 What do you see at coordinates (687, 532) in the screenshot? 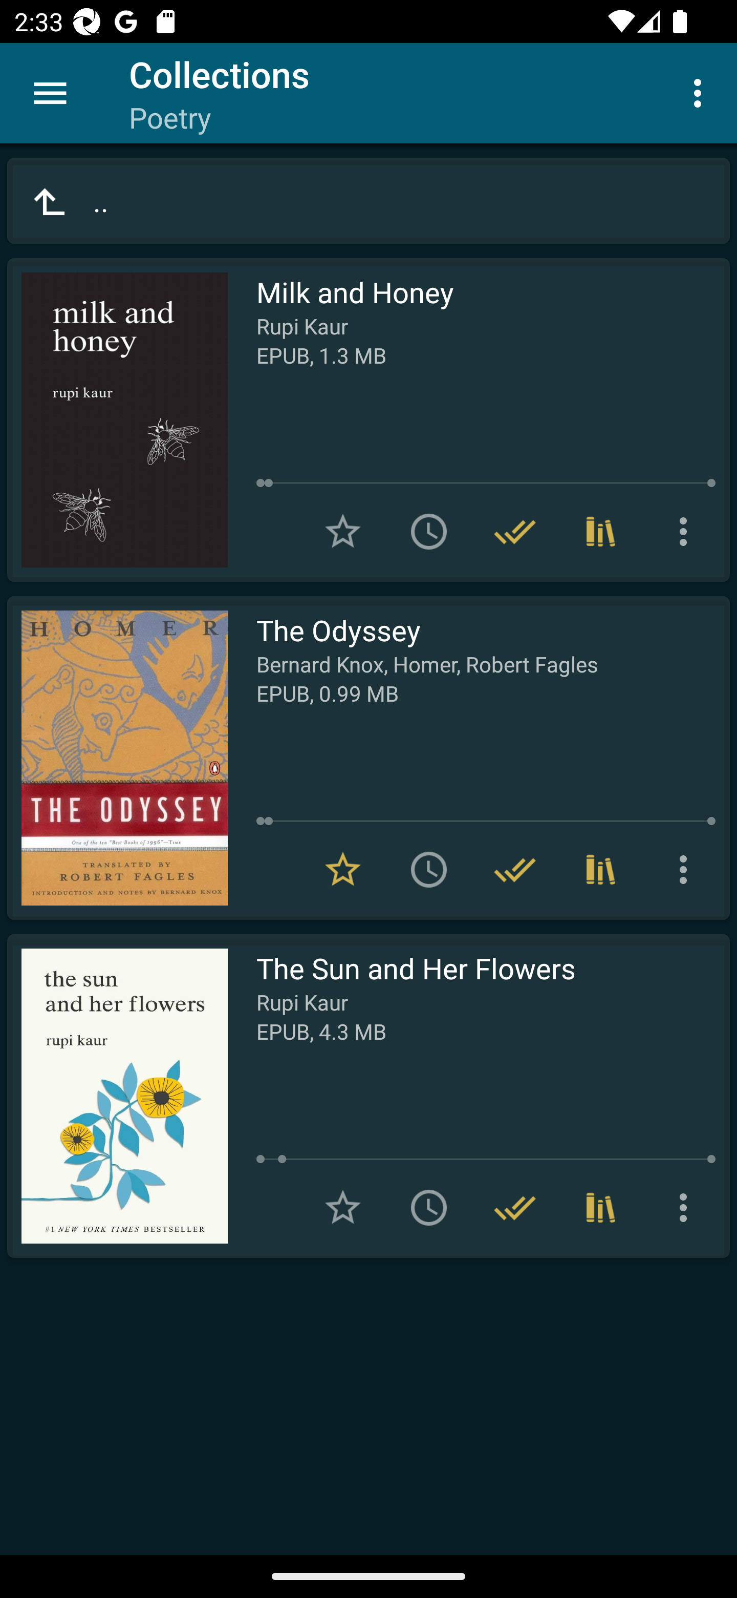
I see `More options` at bounding box center [687, 532].